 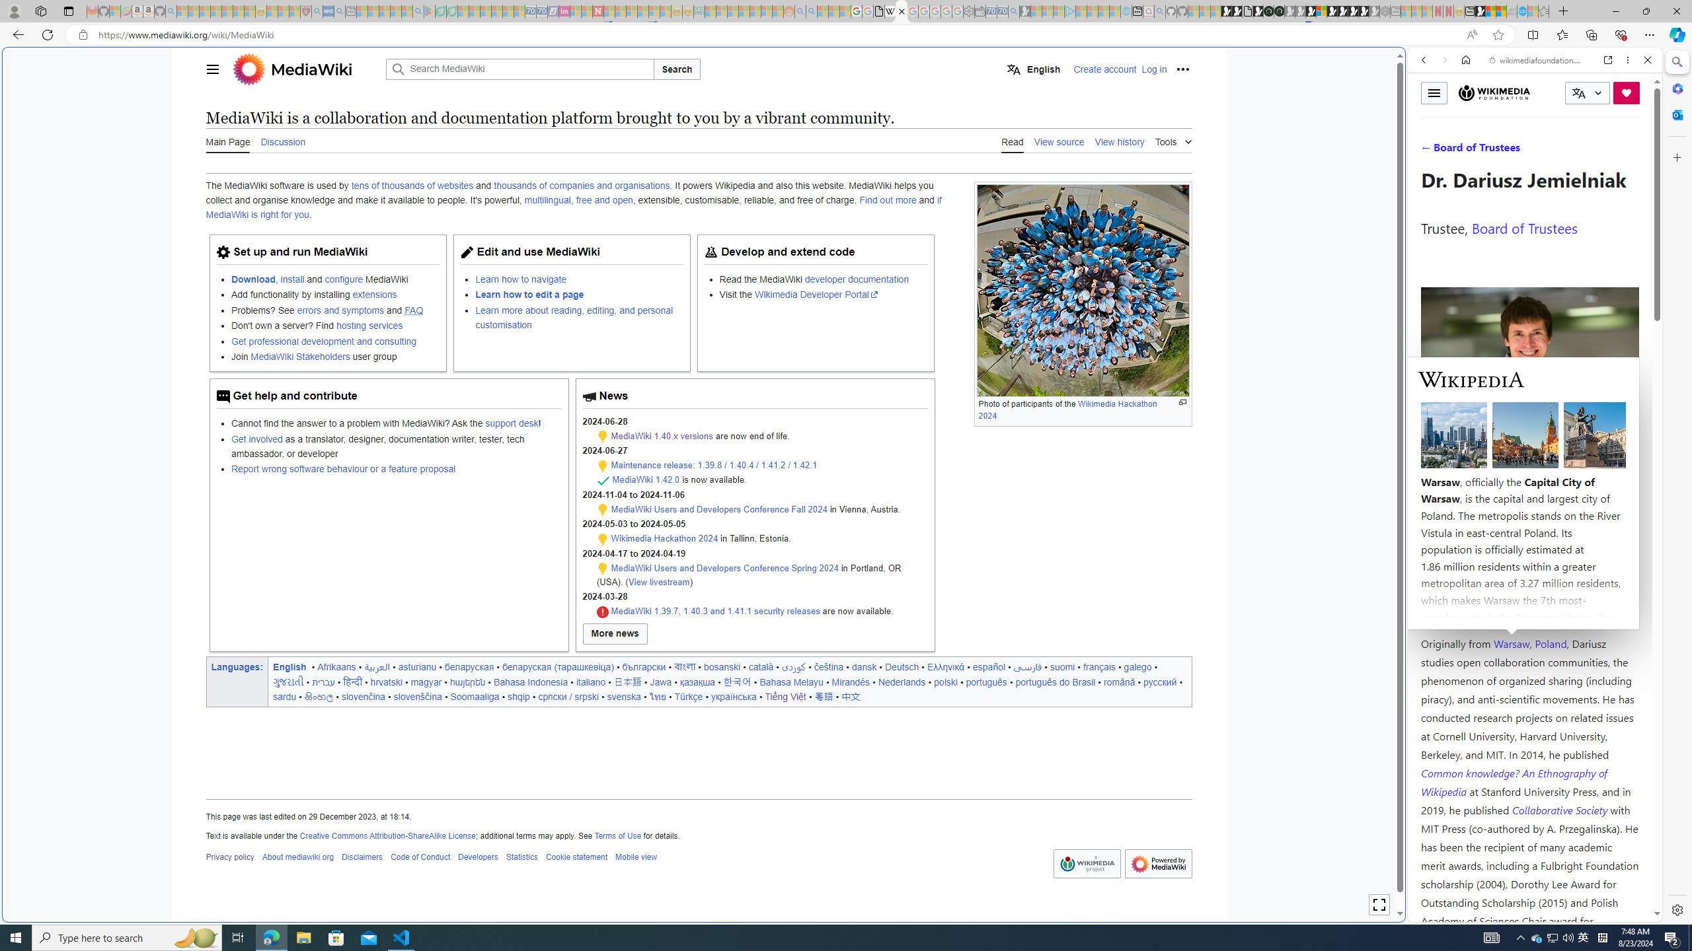 I want to click on Home, so click(x=1466, y=59).